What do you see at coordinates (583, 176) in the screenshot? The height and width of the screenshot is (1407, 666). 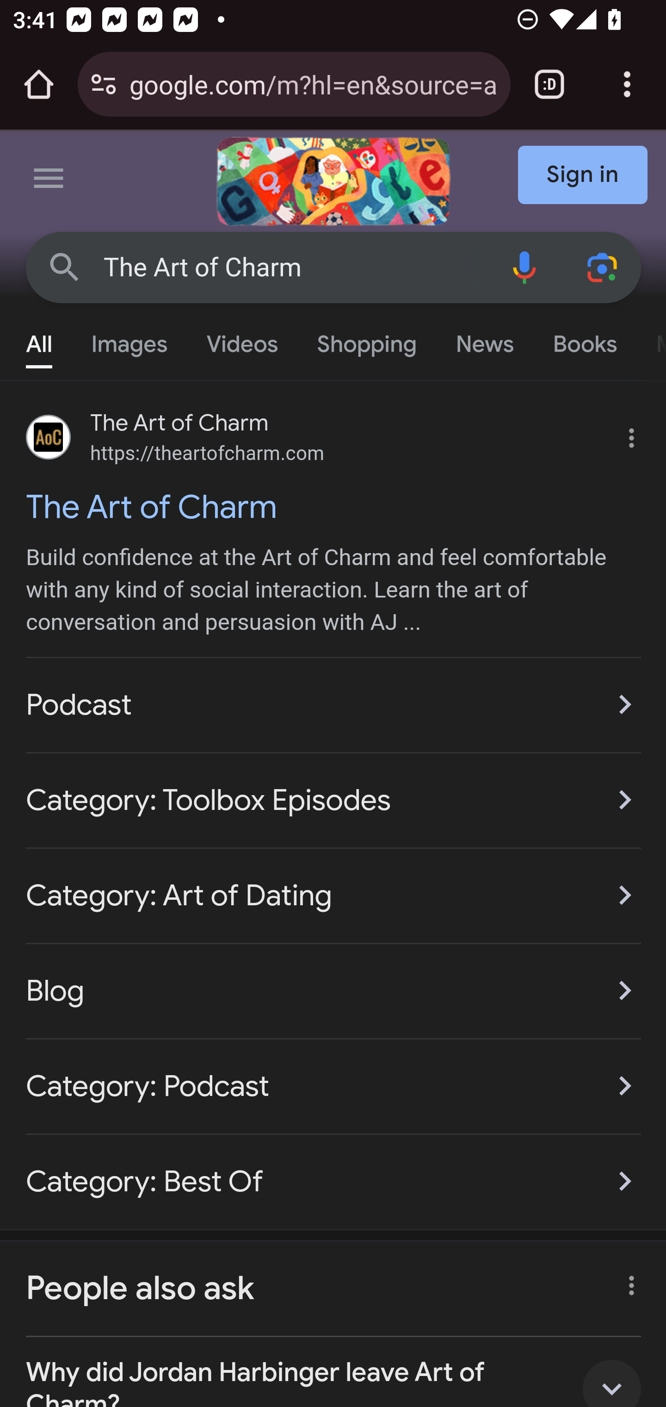 I see `Sign in` at bounding box center [583, 176].